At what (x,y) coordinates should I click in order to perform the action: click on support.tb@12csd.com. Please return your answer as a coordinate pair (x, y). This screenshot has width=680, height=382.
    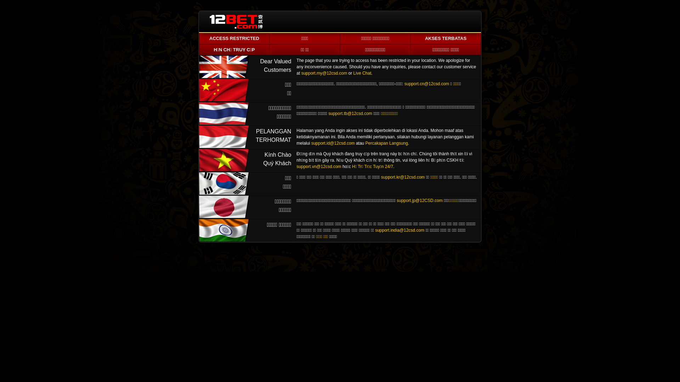
    Looking at the image, I should click on (350, 114).